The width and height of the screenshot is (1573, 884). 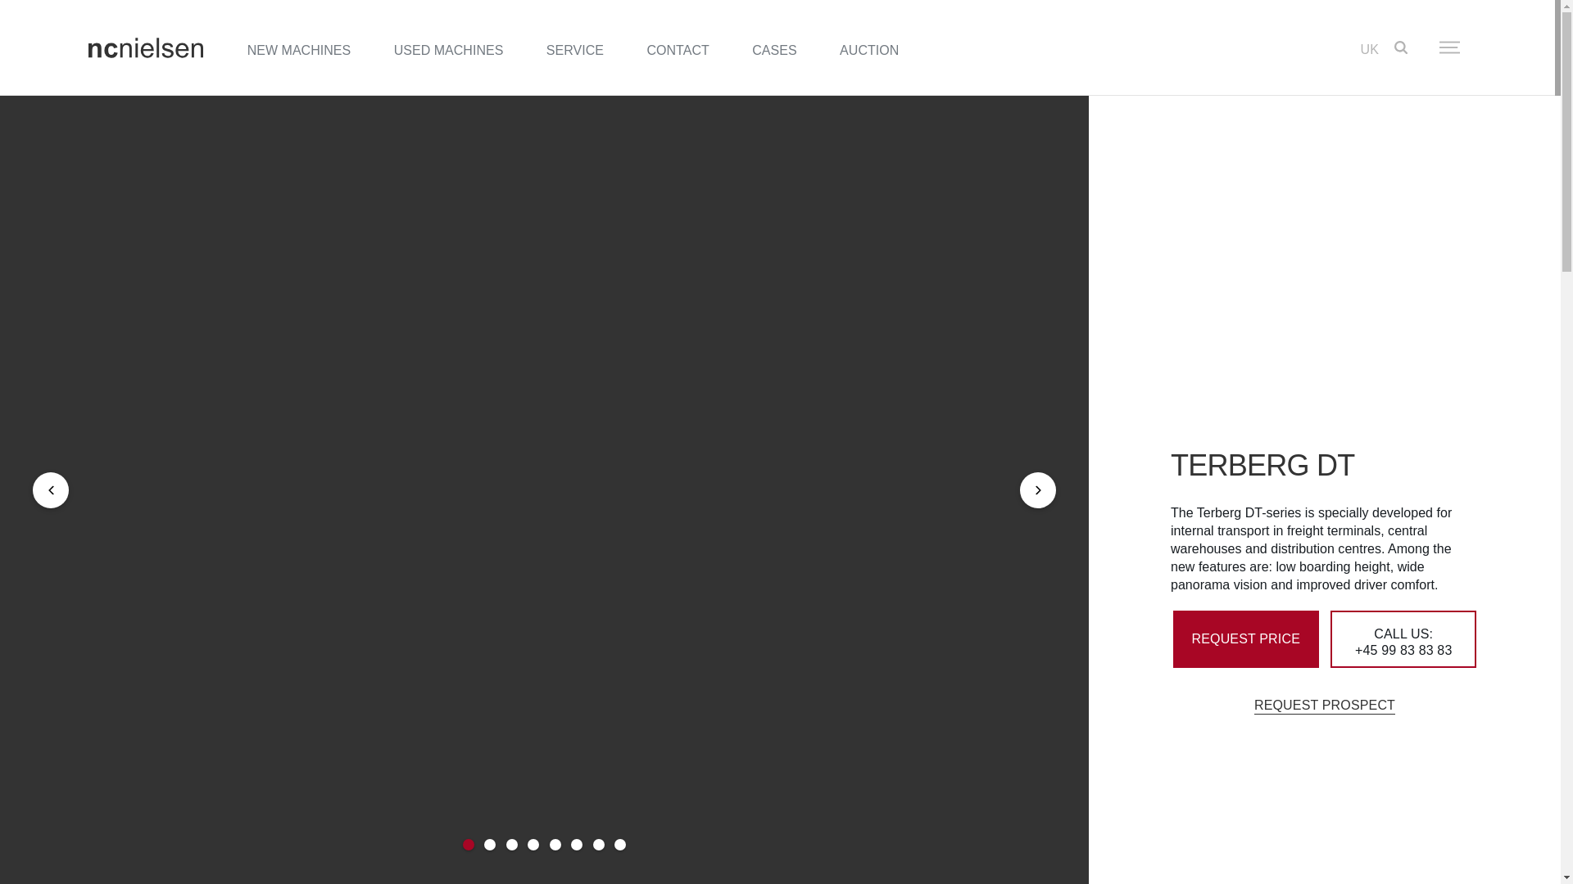 I want to click on NEW MACHINES, so click(x=299, y=50).